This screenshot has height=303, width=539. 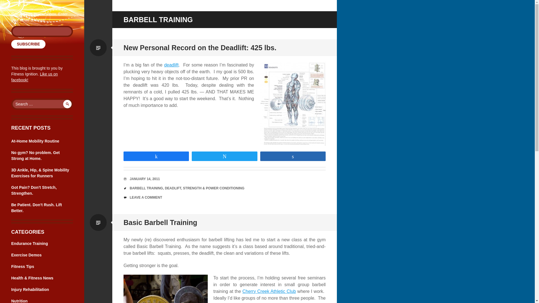 I want to click on Exercise Demos, so click(x=26, y=255).